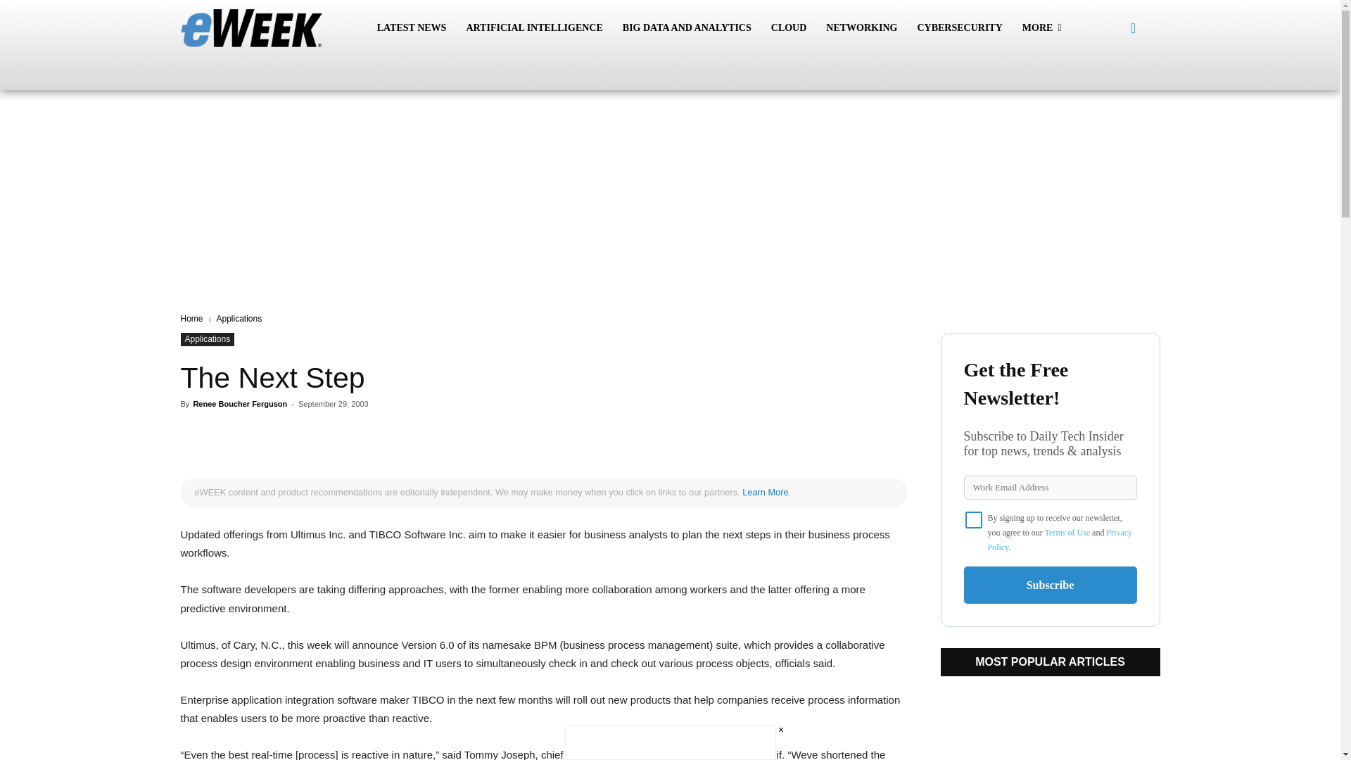 The height and width of the screenshot is (760, 1351). Describe the element at coordinates (687, 28) in the screenshot. I see `BIG DATA AND ANALYTICS` at that location.